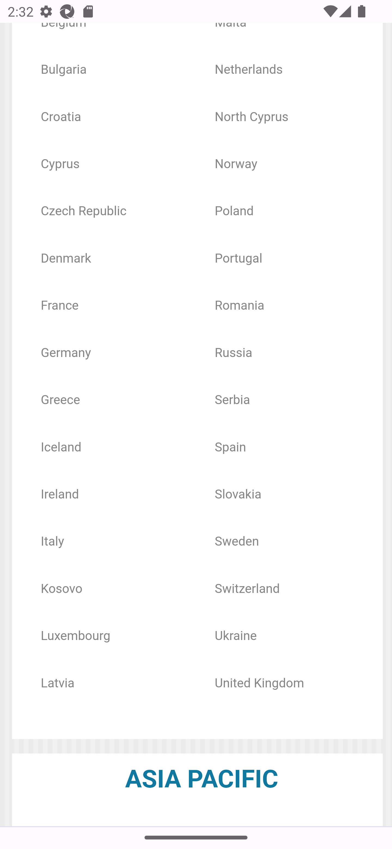 Image resolution: width=392 pixels, height=849 pixels. Describe the element at coordinates (238, 259) in the screenshot. I see `Portugal` at that location.